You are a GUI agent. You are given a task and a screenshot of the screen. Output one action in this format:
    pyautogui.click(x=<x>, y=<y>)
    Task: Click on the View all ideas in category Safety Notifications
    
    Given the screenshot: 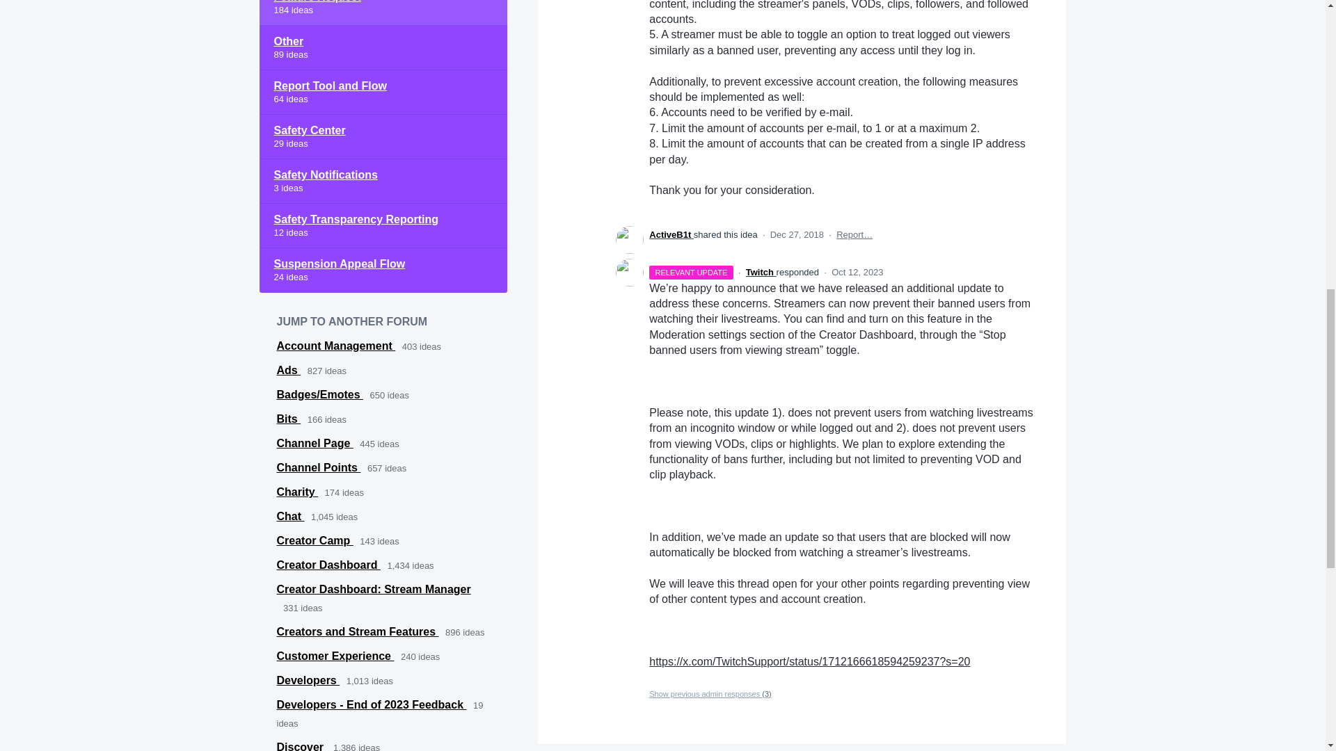 What is the action you would take?
    pyautogui.click(x=383, y=181)
    